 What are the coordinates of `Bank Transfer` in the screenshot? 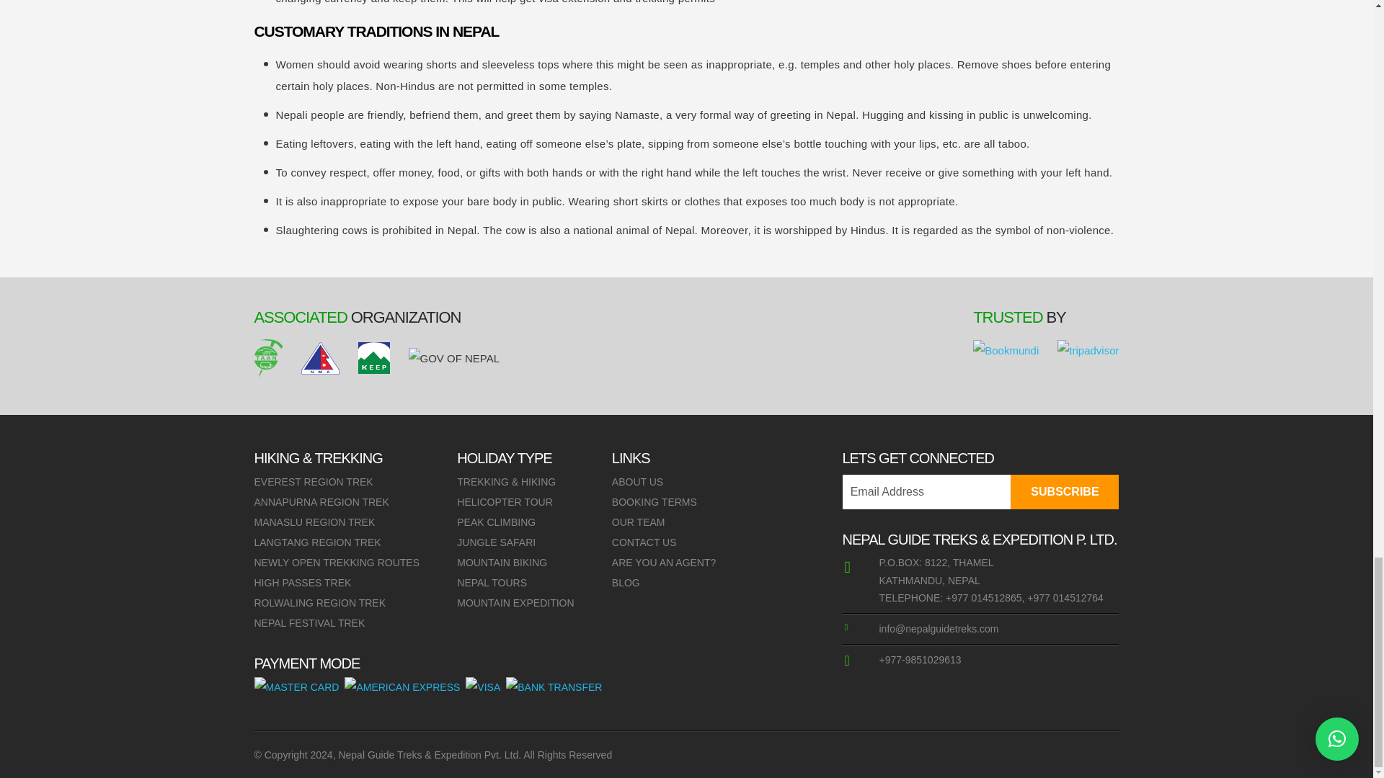 It's located at (554, 687).